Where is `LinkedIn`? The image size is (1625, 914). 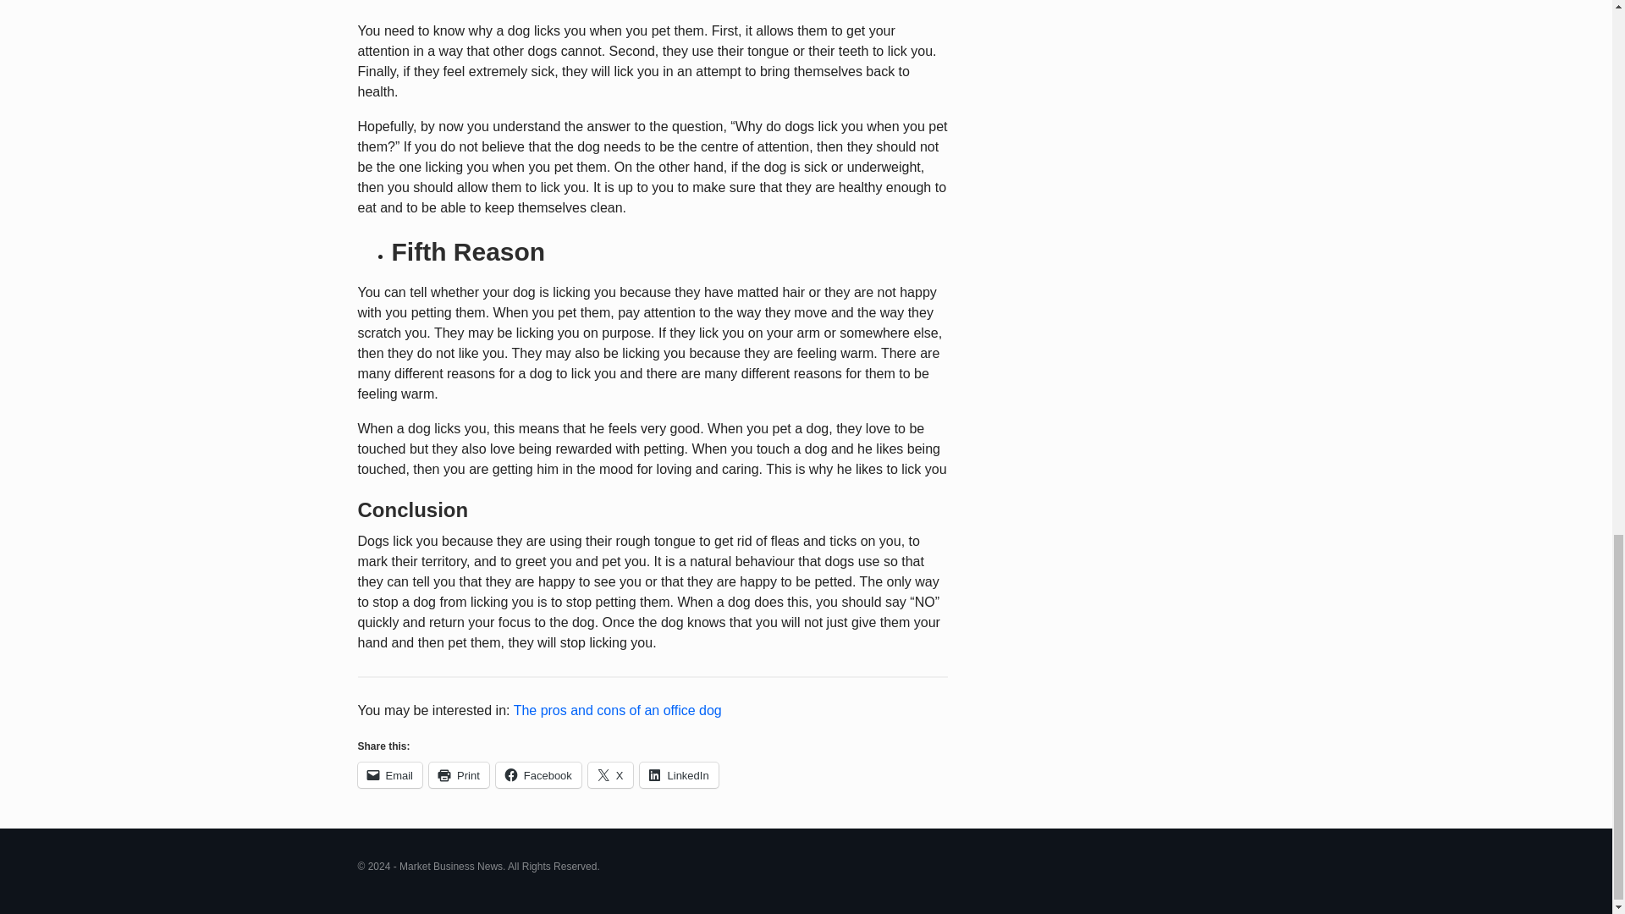 LinkedIn is located at coordinates (679, 774).